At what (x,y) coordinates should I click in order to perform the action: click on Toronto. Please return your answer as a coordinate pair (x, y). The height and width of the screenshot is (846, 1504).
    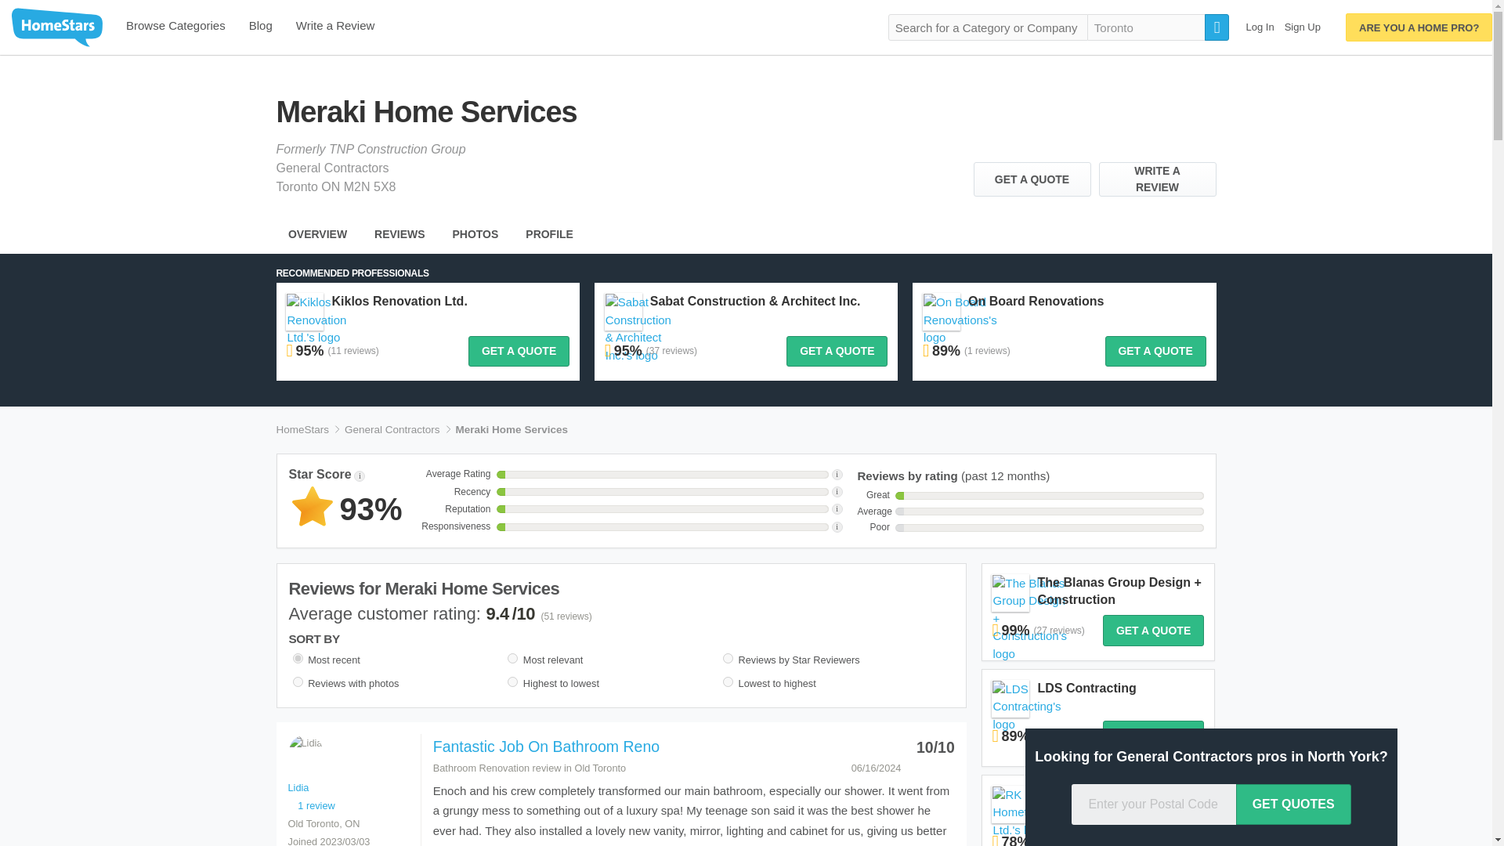
    Looking at the image, I should click on (1147, 27).